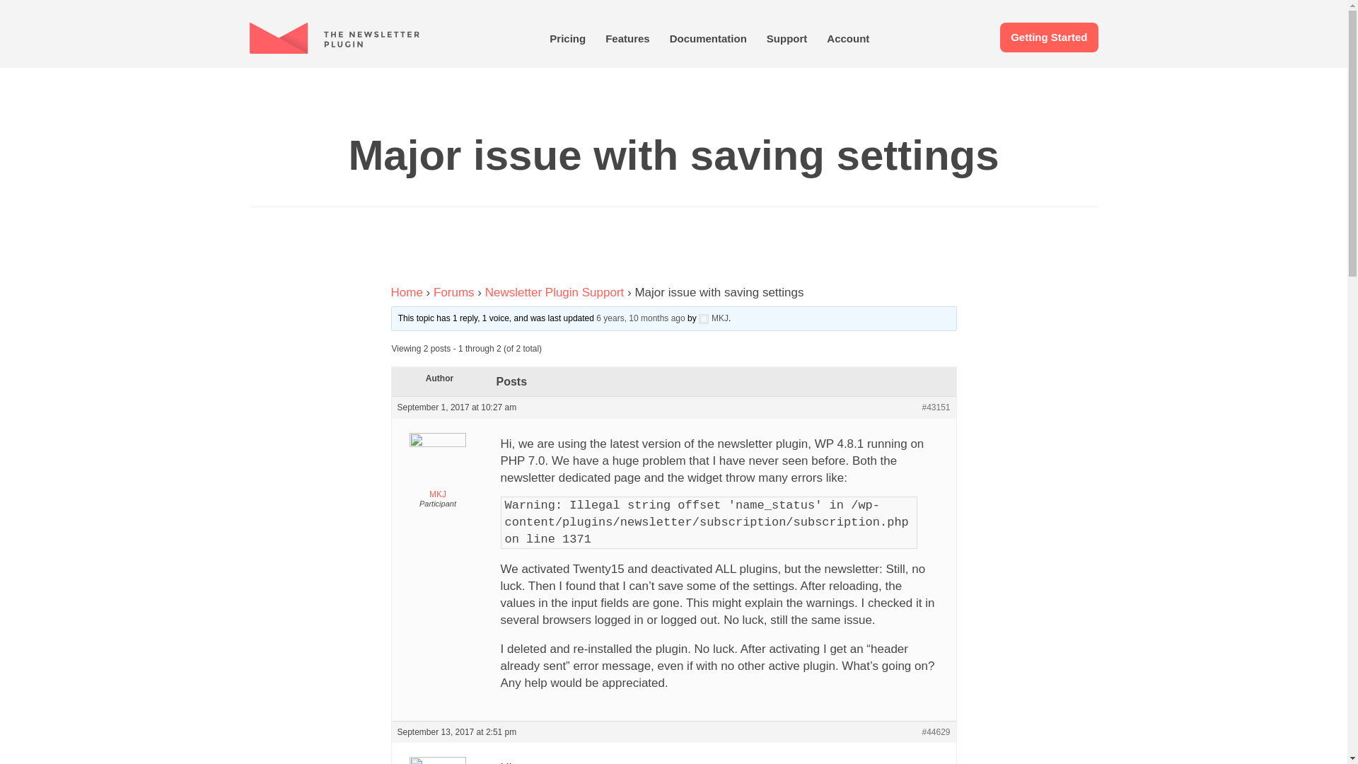  Describe the element at coordinates (453, 292) in the screenshot. I see `Forums` at that location.